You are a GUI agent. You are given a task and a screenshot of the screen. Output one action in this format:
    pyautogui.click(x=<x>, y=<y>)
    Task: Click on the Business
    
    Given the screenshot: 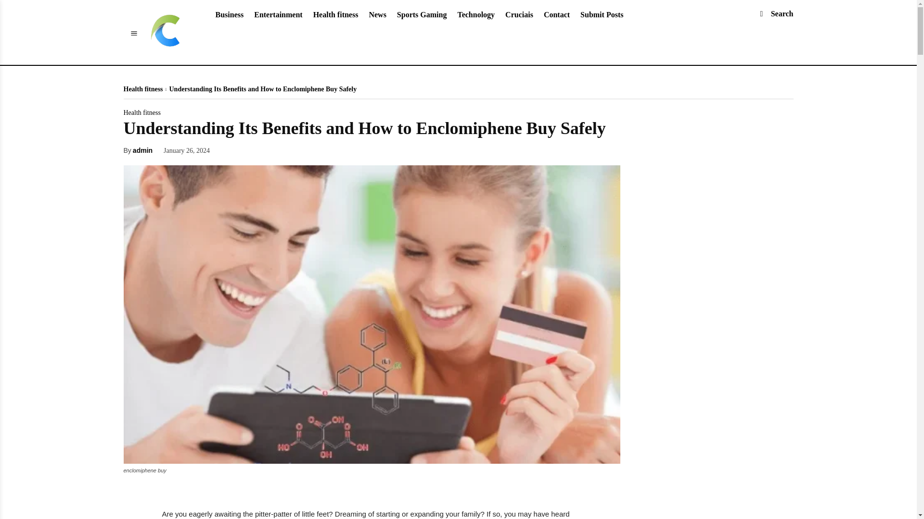 What is the action you would take?
    pyautogui.click(x=229, y=14)
    